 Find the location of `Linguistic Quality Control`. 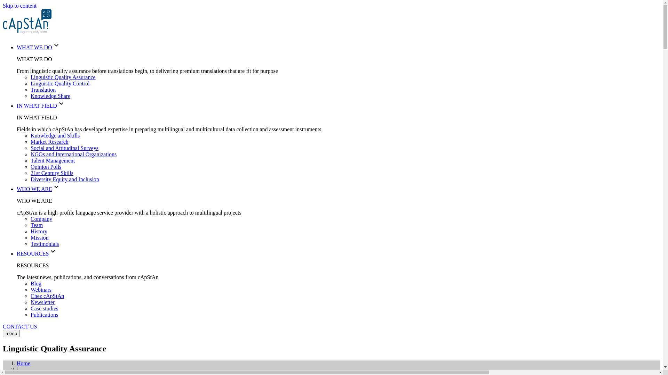

Linguistic Quality Control is located at coordinates (60, 83).